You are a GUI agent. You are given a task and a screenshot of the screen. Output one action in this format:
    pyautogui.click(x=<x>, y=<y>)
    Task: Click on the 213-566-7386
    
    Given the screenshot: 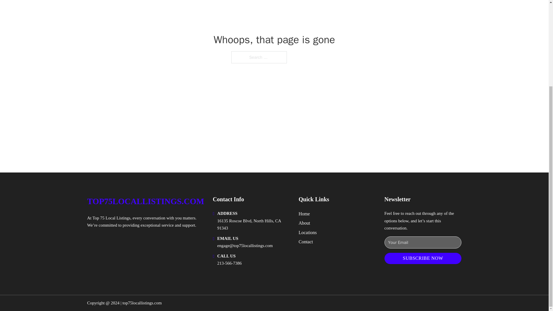 What is the action you would take?
    pyautogui.click(x=229, y=263)
    